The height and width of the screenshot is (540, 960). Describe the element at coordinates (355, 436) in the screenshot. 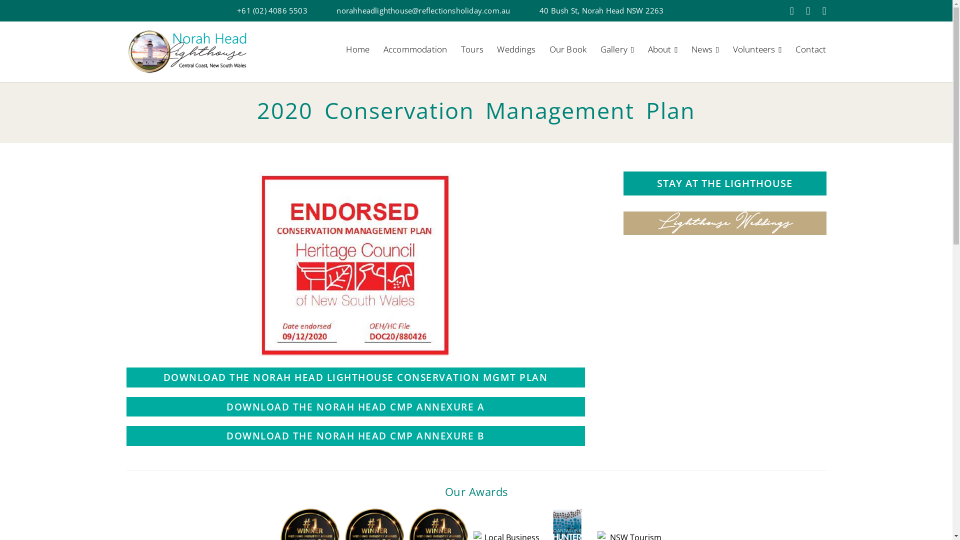

I see `DOWNLOAD THE NORAH HEAD CMP ANNEXURE B` at that location.